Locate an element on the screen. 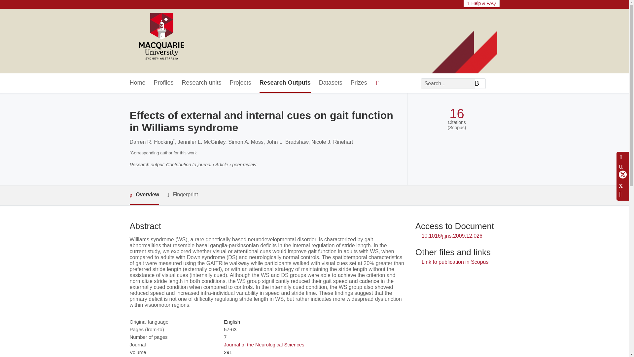 This screenshot has width=634, height=357. Fingerprint is located at coordinates (182, 194).